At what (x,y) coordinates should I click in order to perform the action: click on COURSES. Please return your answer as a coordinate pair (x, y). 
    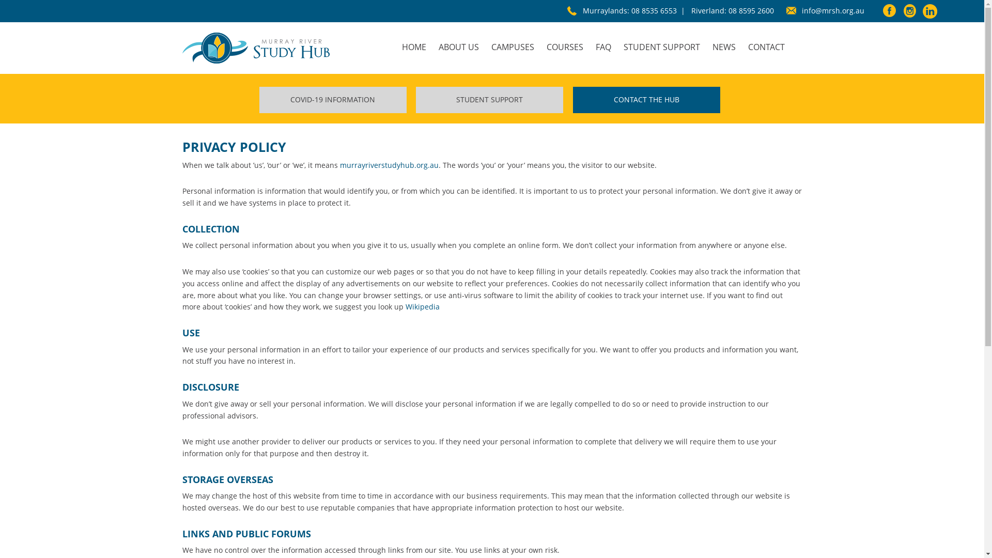
    Looking at the image, I should click on (565, 44).